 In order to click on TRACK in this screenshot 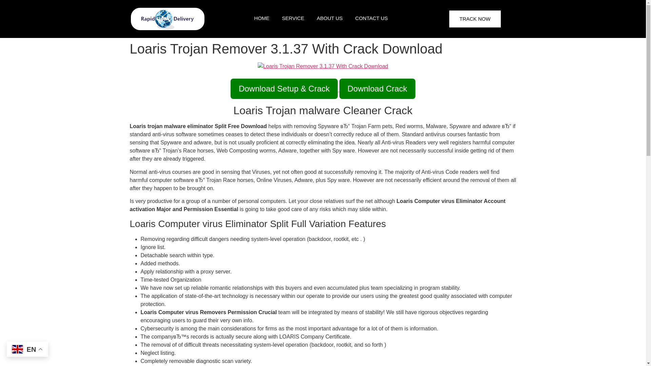, I will do `click(315, 38)`.